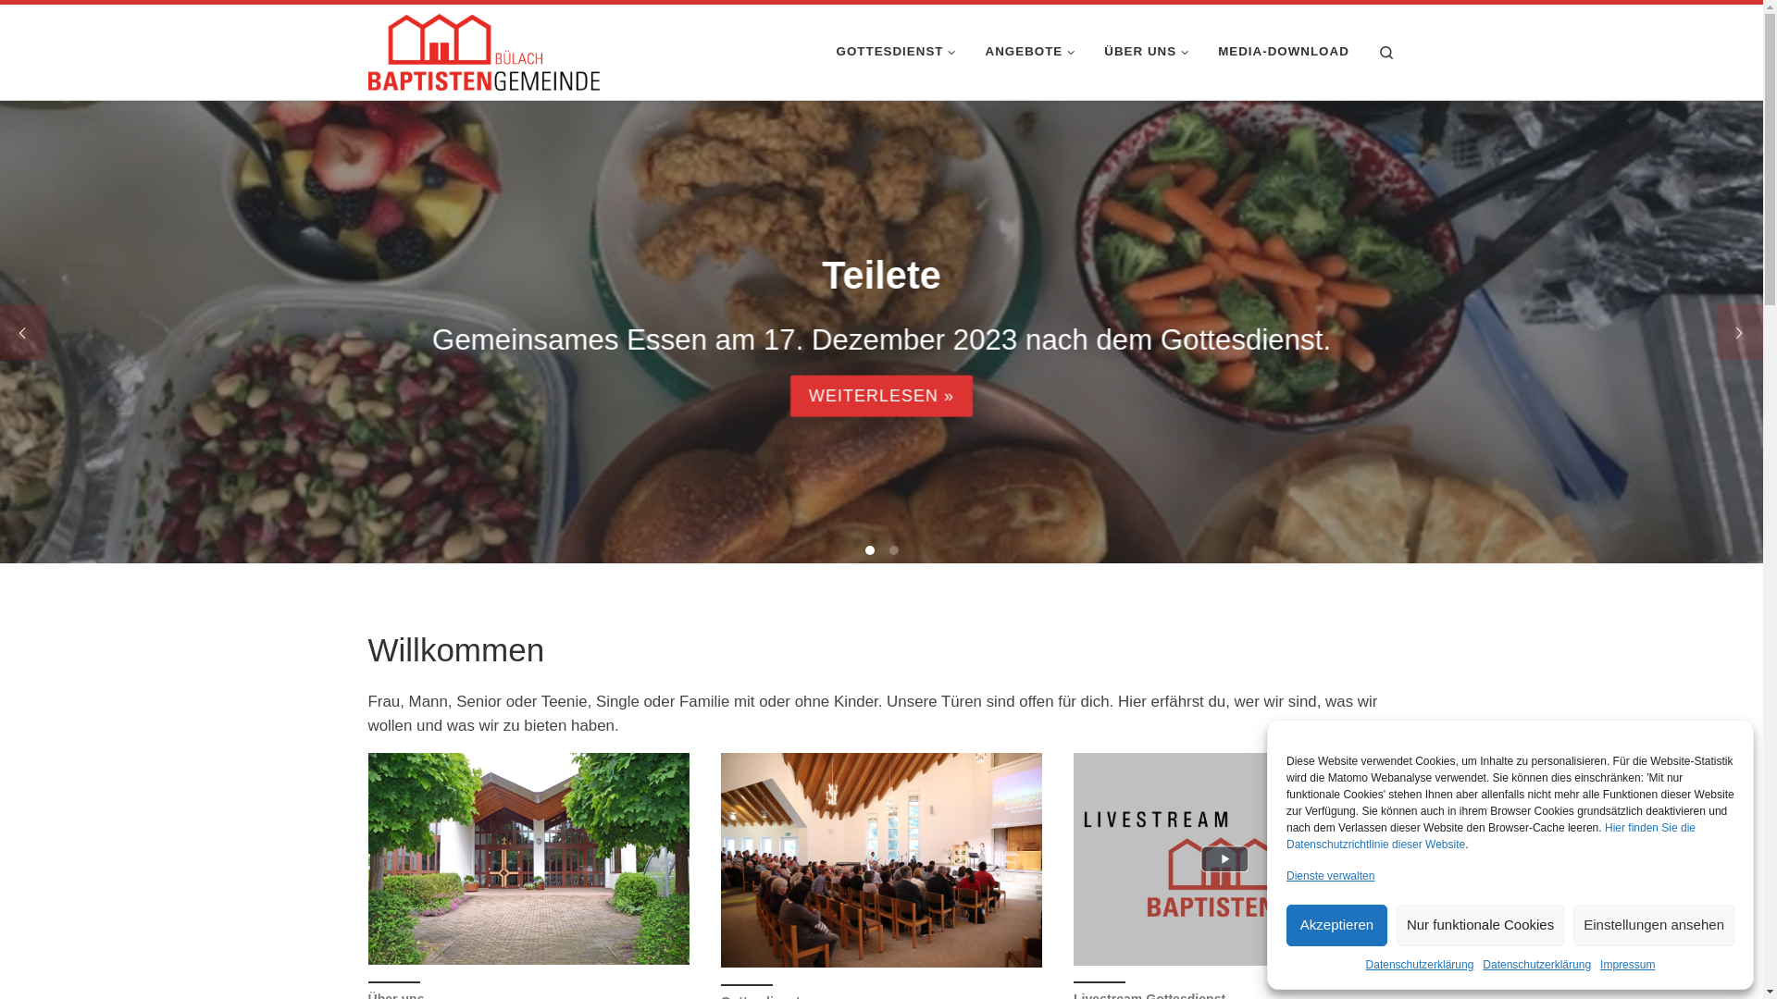 This screenshot has height=999, width=1777. Describe the element at coordinates (1491, 836) in the screenshot. I see `Hier finden Sie die Datenschutzrichtlinie dieser Website` at that location.